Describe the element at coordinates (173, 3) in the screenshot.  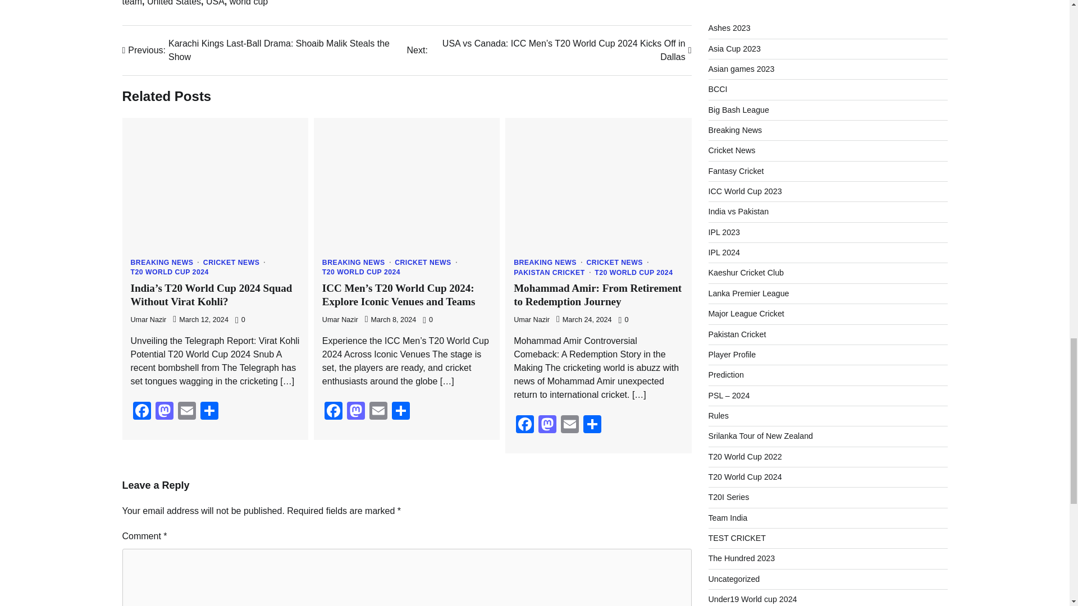
I see `United States` at that location.